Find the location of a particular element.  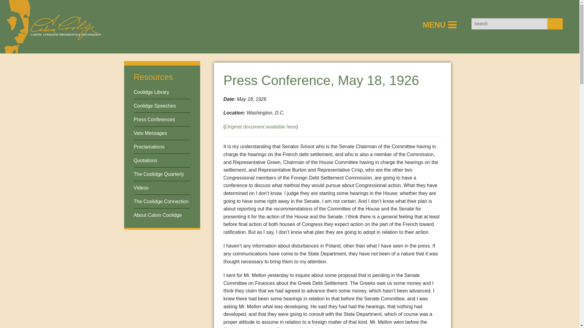

About Calvin Coolidge is located at coordinates (158, 215).